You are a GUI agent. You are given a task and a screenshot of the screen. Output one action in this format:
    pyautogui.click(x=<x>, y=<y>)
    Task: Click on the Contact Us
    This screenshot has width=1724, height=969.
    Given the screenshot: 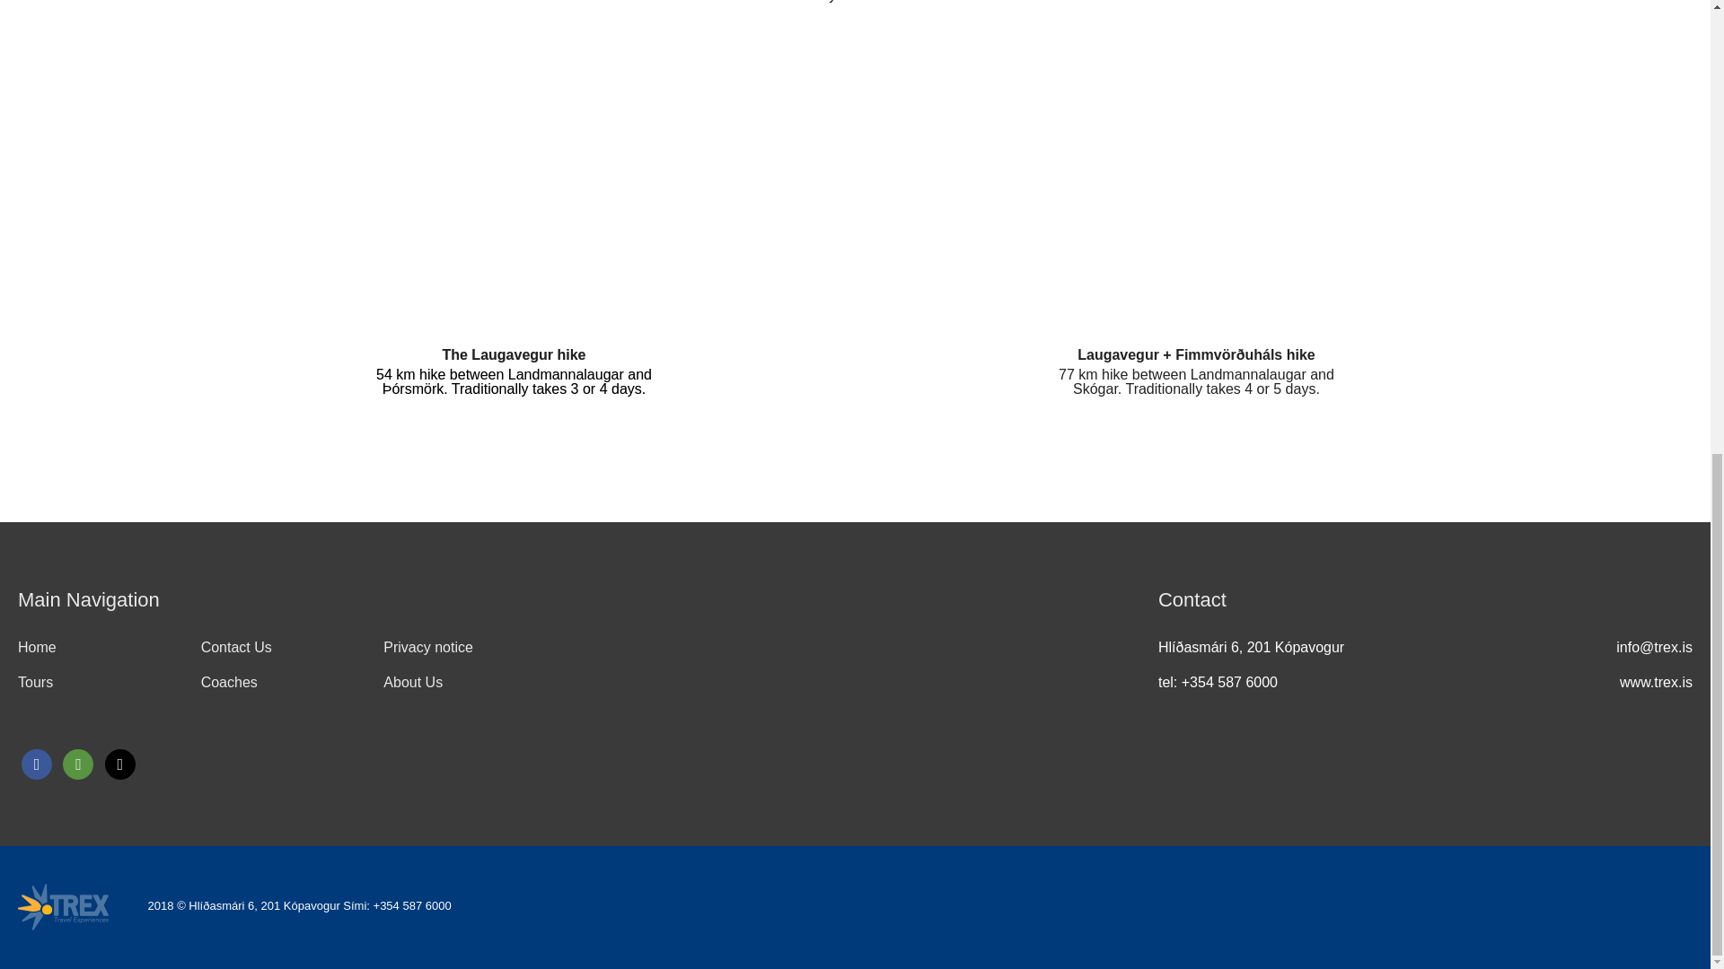 What is the action you would take?
    pyautogui.click(x=237, y=647)
    